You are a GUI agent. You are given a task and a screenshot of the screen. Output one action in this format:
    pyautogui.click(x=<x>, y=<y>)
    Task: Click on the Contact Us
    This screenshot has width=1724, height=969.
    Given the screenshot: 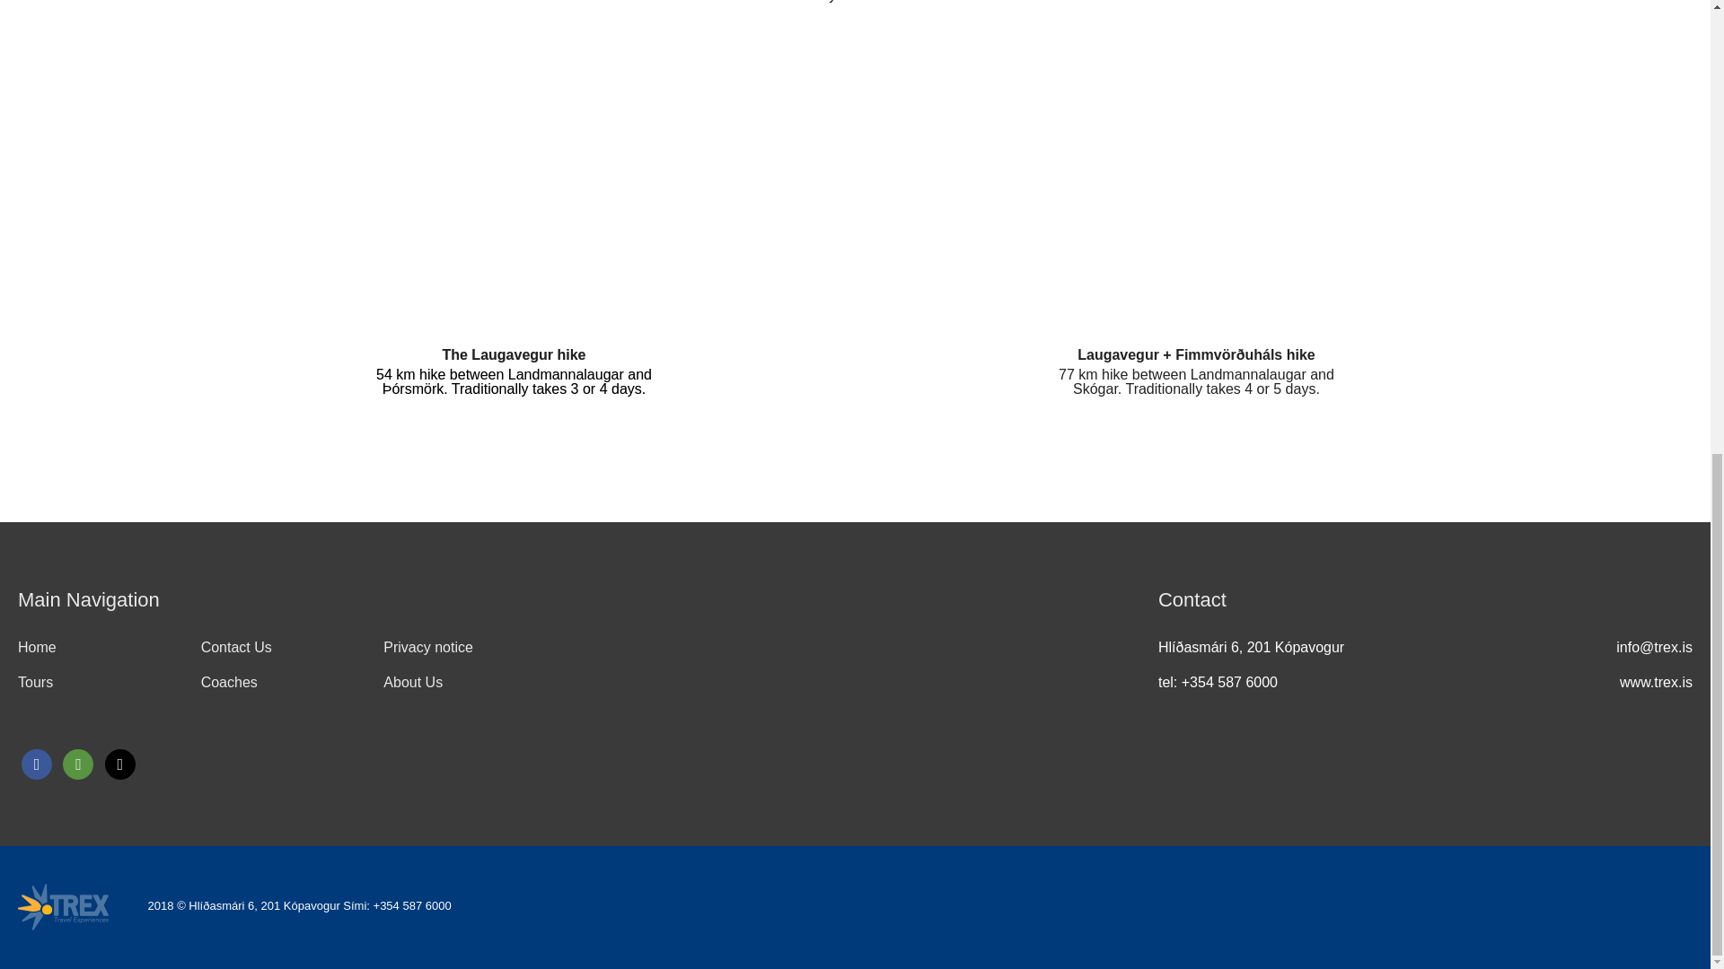 What is the action you would take?
    pyautogui.click(x=237, y=647)
    